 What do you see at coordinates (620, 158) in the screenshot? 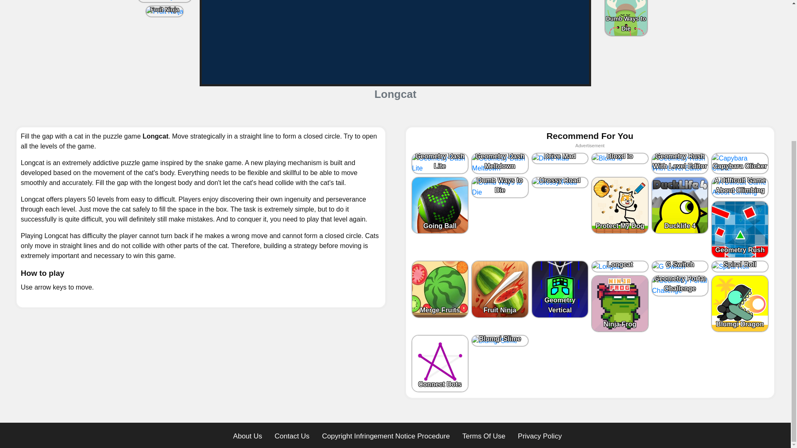
I see `Bloxd io` at bounding box center [620, 158].